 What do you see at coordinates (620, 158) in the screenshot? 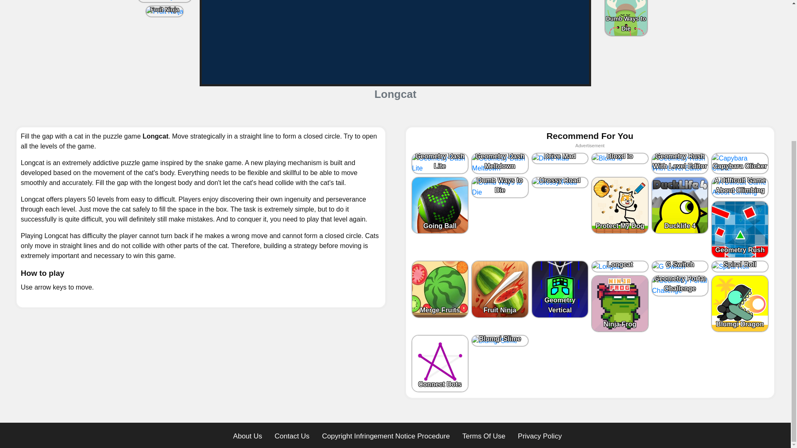
I see `Bloxd io` at bounding box center [620, 158].